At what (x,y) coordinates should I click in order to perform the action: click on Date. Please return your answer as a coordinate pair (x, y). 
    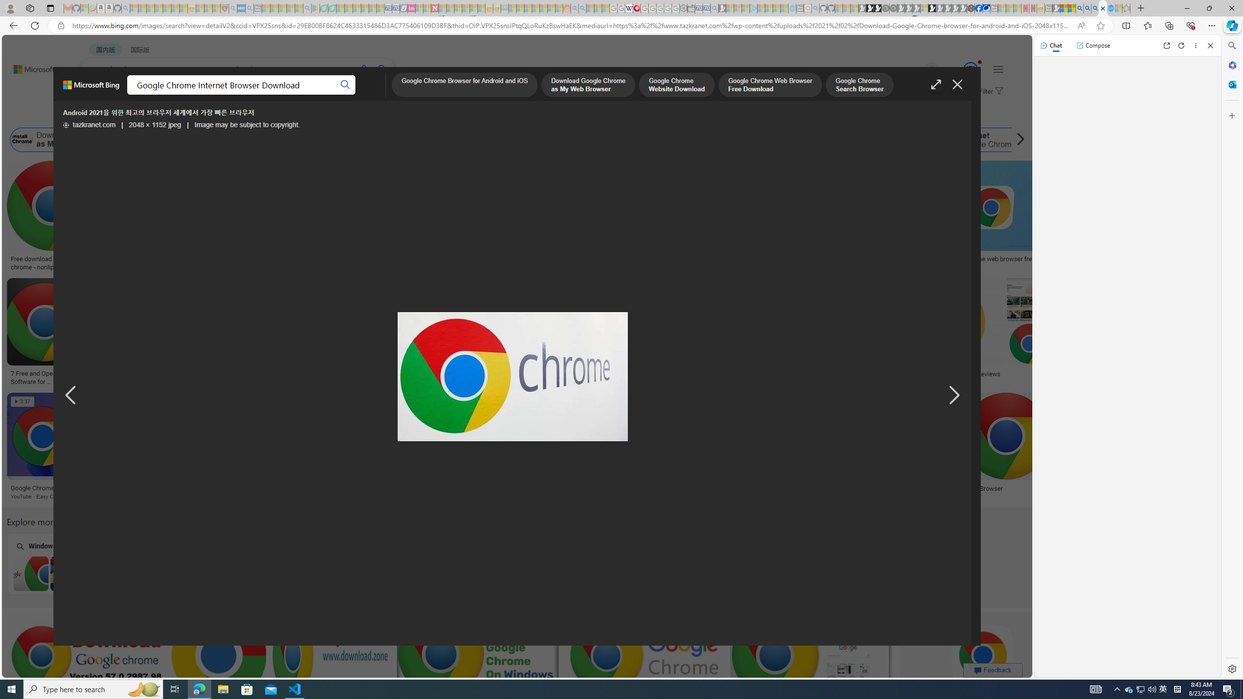
    Looking at the image, I should click on (287, 116).